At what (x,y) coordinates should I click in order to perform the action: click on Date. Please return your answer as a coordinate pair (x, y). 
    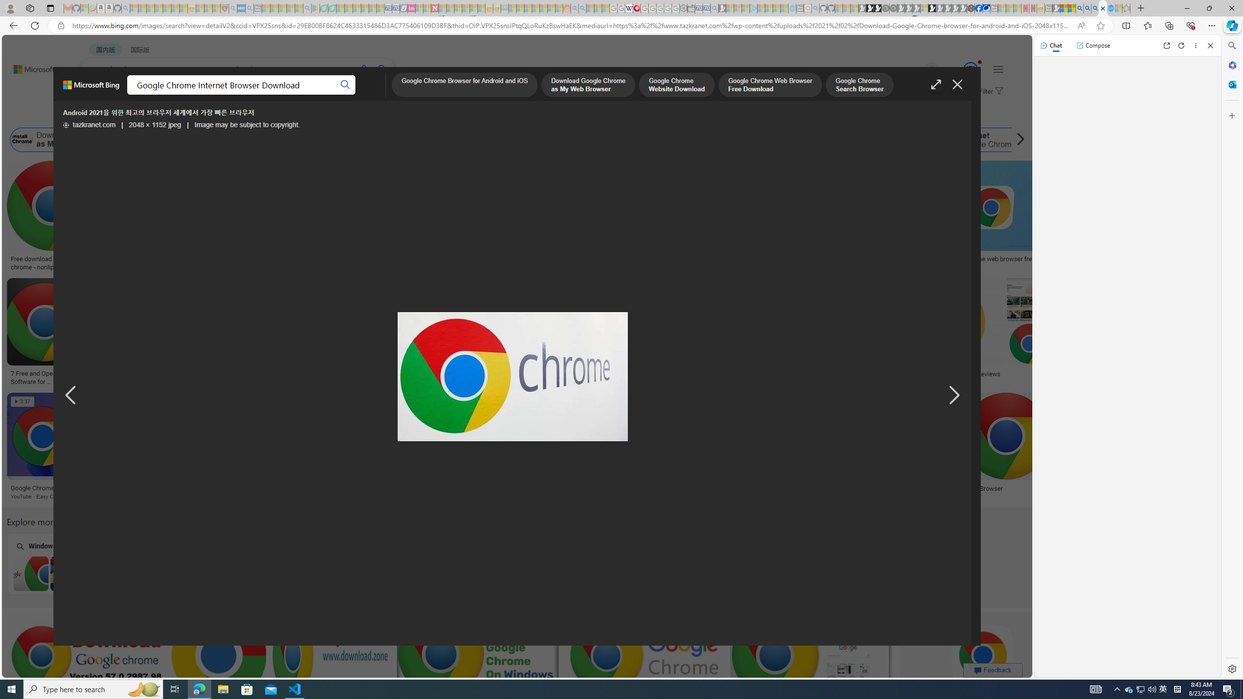
    Looking at the image, I should click on (287, 116).